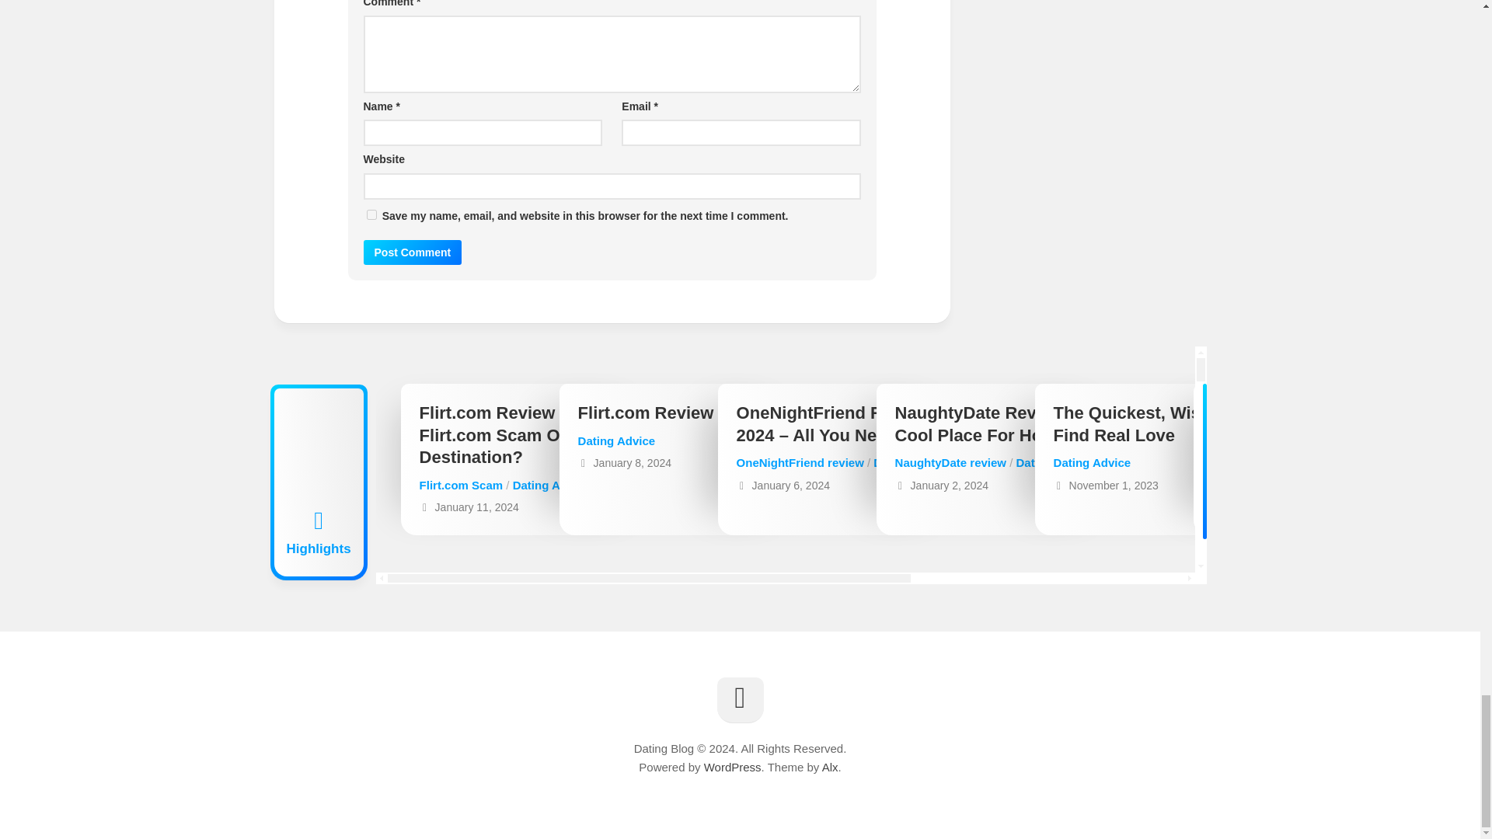 Image resolution: width=1492 pixels, height=839 pixels. I want to click on yes, so click(371, 214).